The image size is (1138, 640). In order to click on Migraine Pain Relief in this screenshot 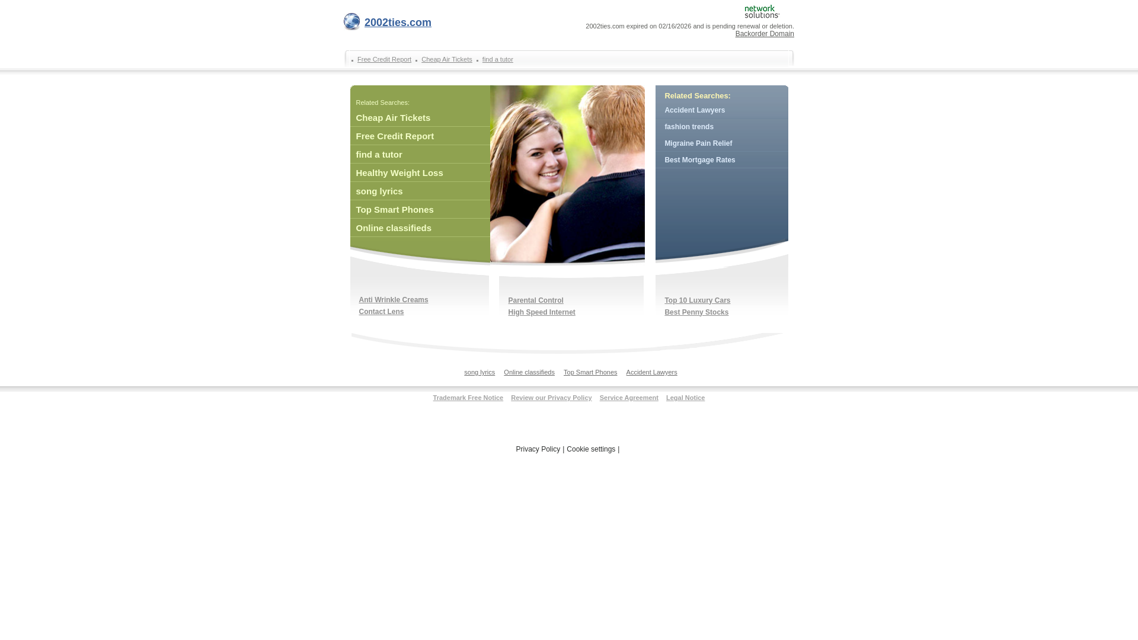, I will do `click(722, 143)`.